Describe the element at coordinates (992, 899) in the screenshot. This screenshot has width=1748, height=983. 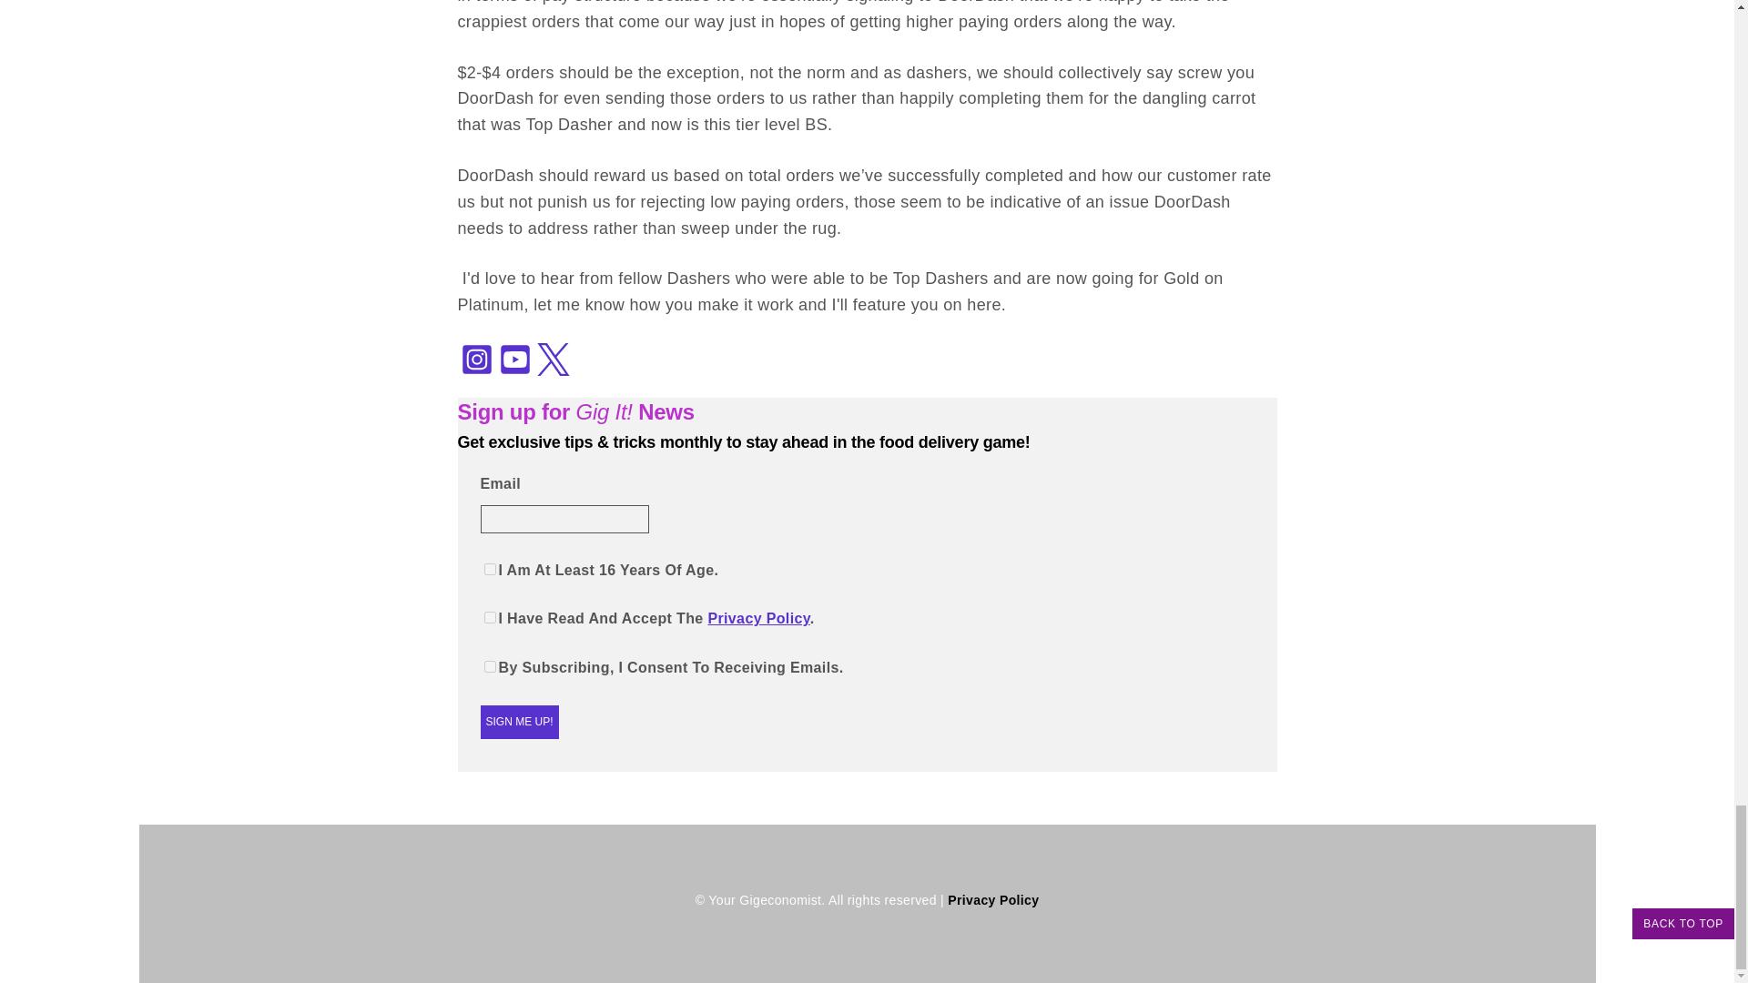
I see `Privacy Policy` at that location.